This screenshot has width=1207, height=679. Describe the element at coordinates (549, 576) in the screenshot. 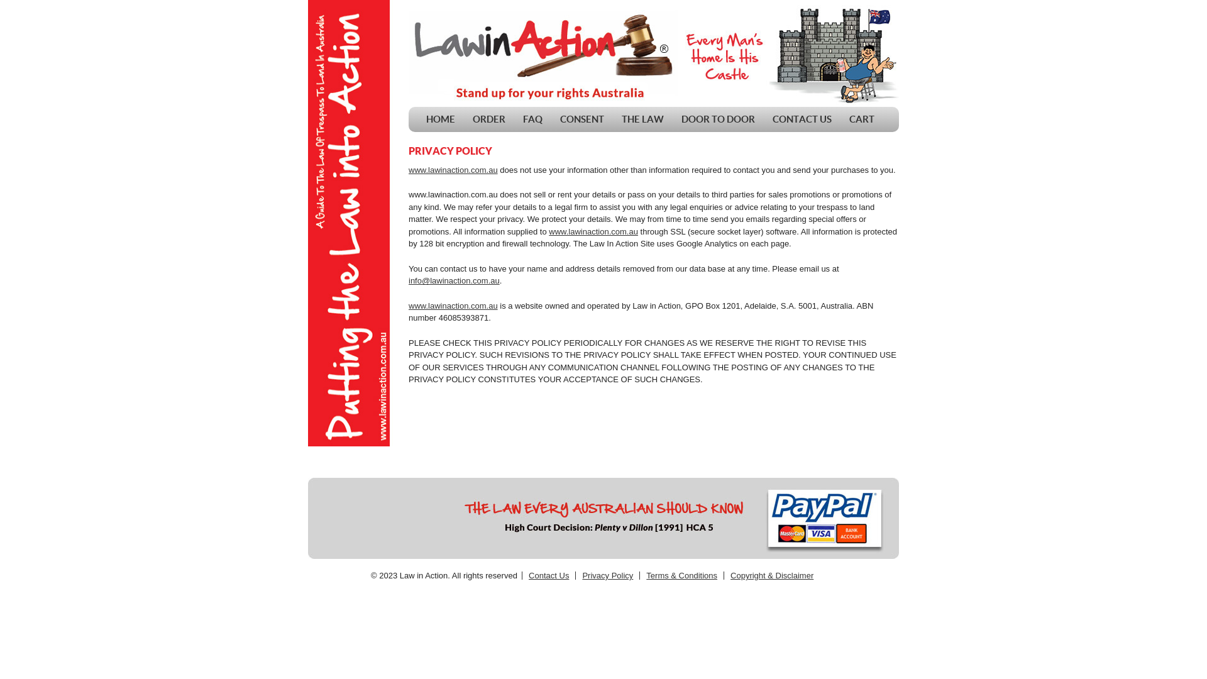

I see `Contact Us` at that location.